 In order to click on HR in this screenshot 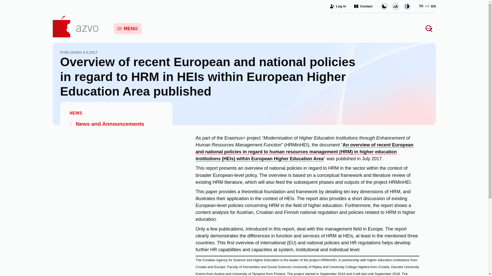, I will do `click(424, 6)`.